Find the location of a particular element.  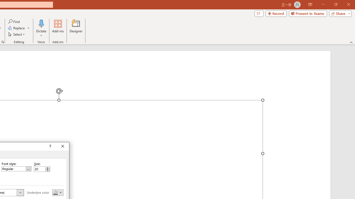

Less is located at coordinates (47, 170).